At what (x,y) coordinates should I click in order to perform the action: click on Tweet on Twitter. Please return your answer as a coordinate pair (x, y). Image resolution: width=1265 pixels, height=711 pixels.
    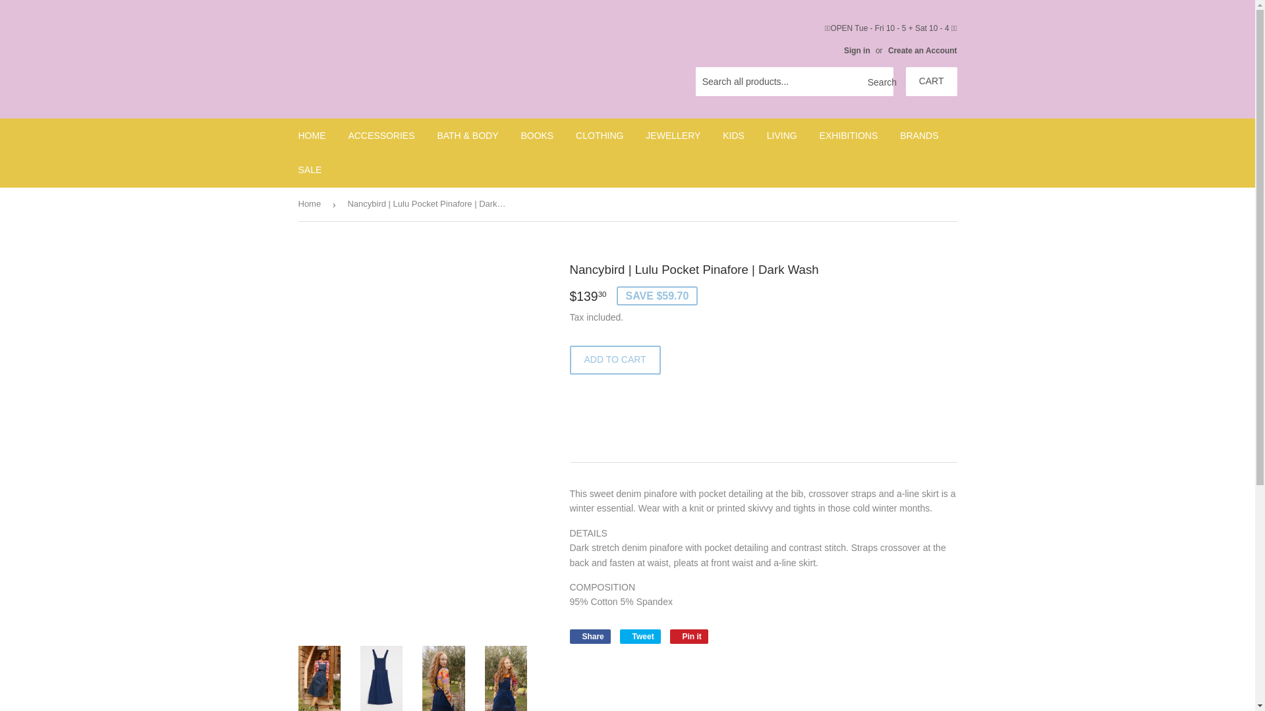
    Looking at the image, I should click on (640, 636).